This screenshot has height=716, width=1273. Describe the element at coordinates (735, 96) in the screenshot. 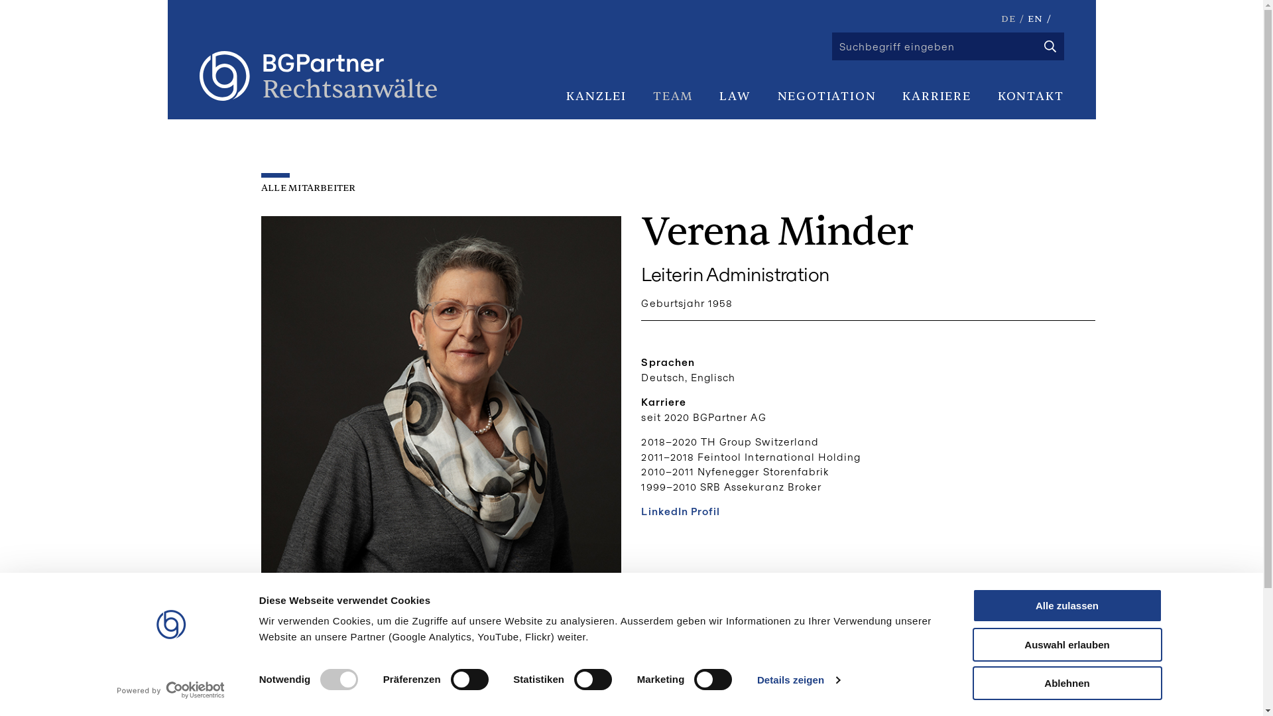

I see `LAW` at that location.